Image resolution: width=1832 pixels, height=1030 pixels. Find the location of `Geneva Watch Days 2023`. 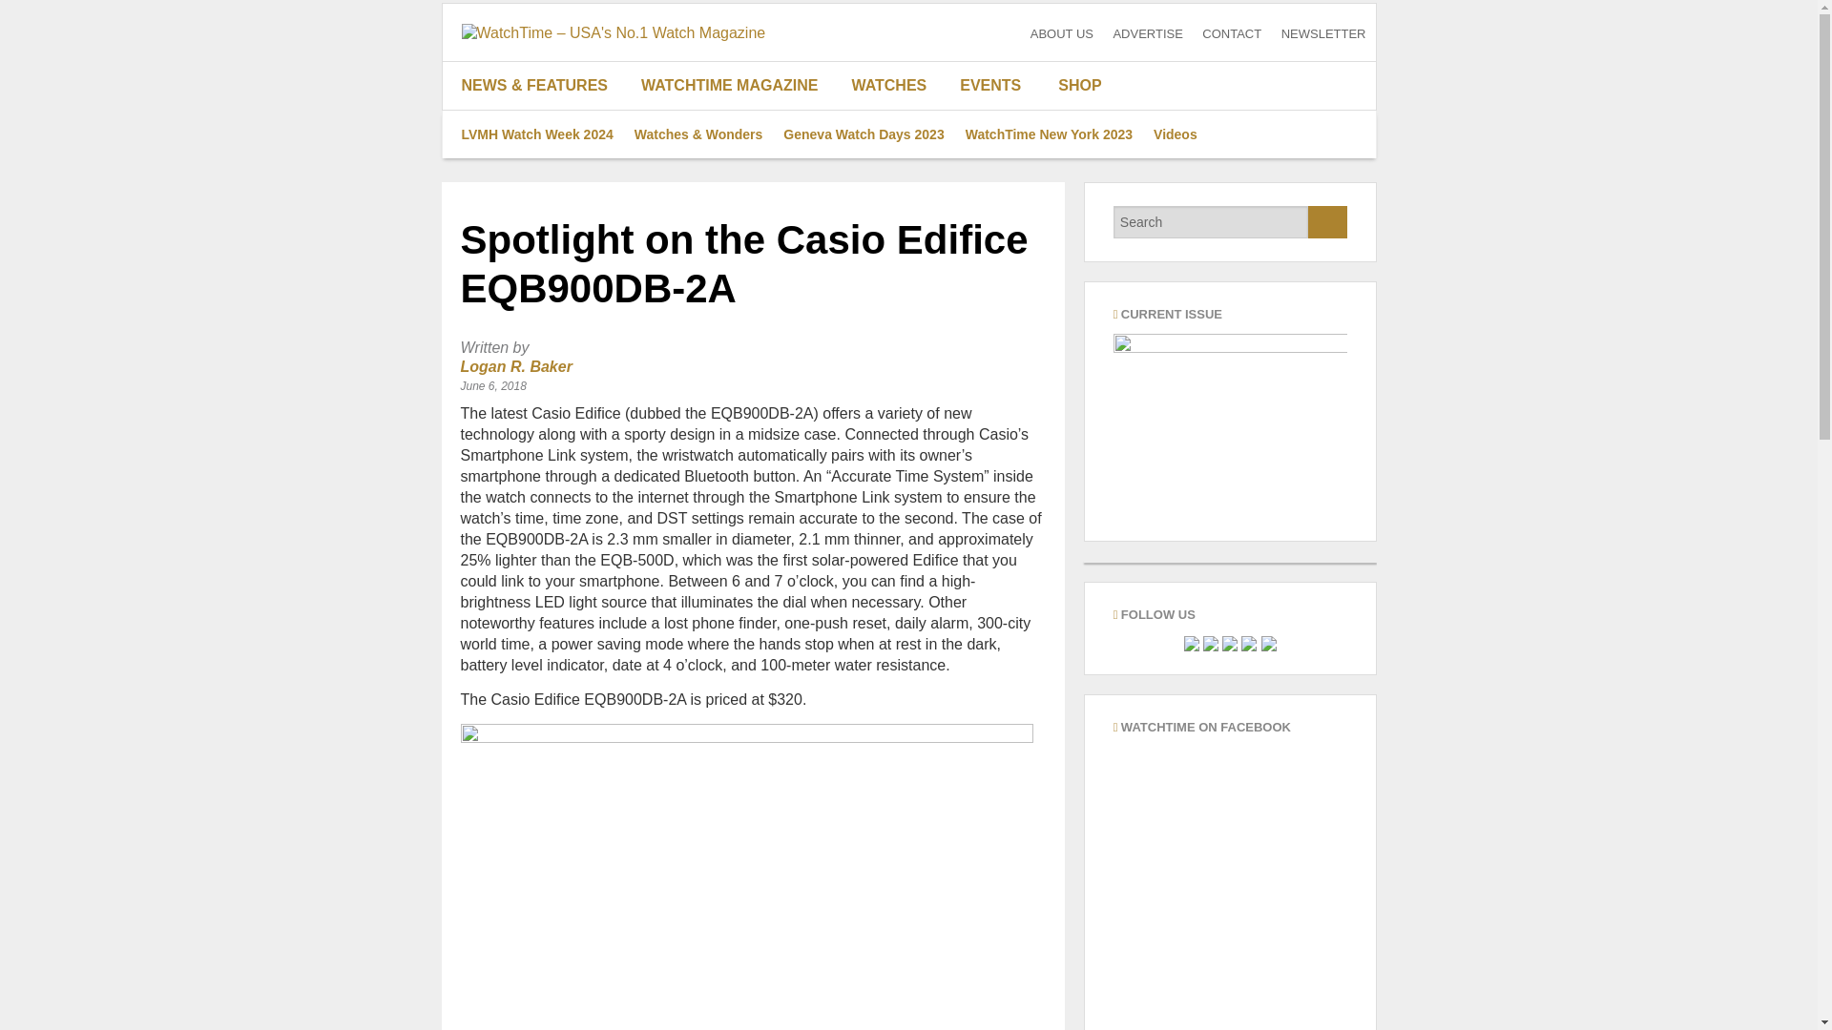

Geneva Watch Days 2023 is located at coordinates (864, 134).